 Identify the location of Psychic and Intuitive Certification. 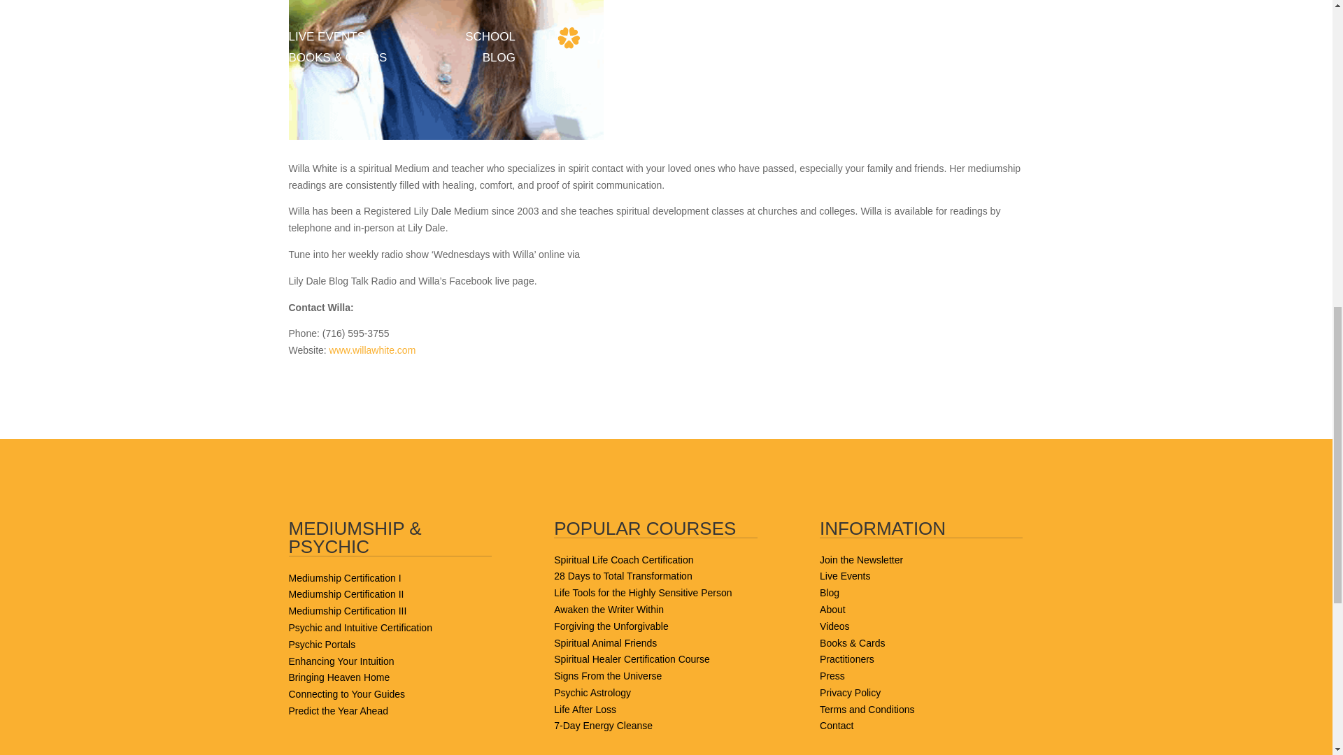
(360, 628).